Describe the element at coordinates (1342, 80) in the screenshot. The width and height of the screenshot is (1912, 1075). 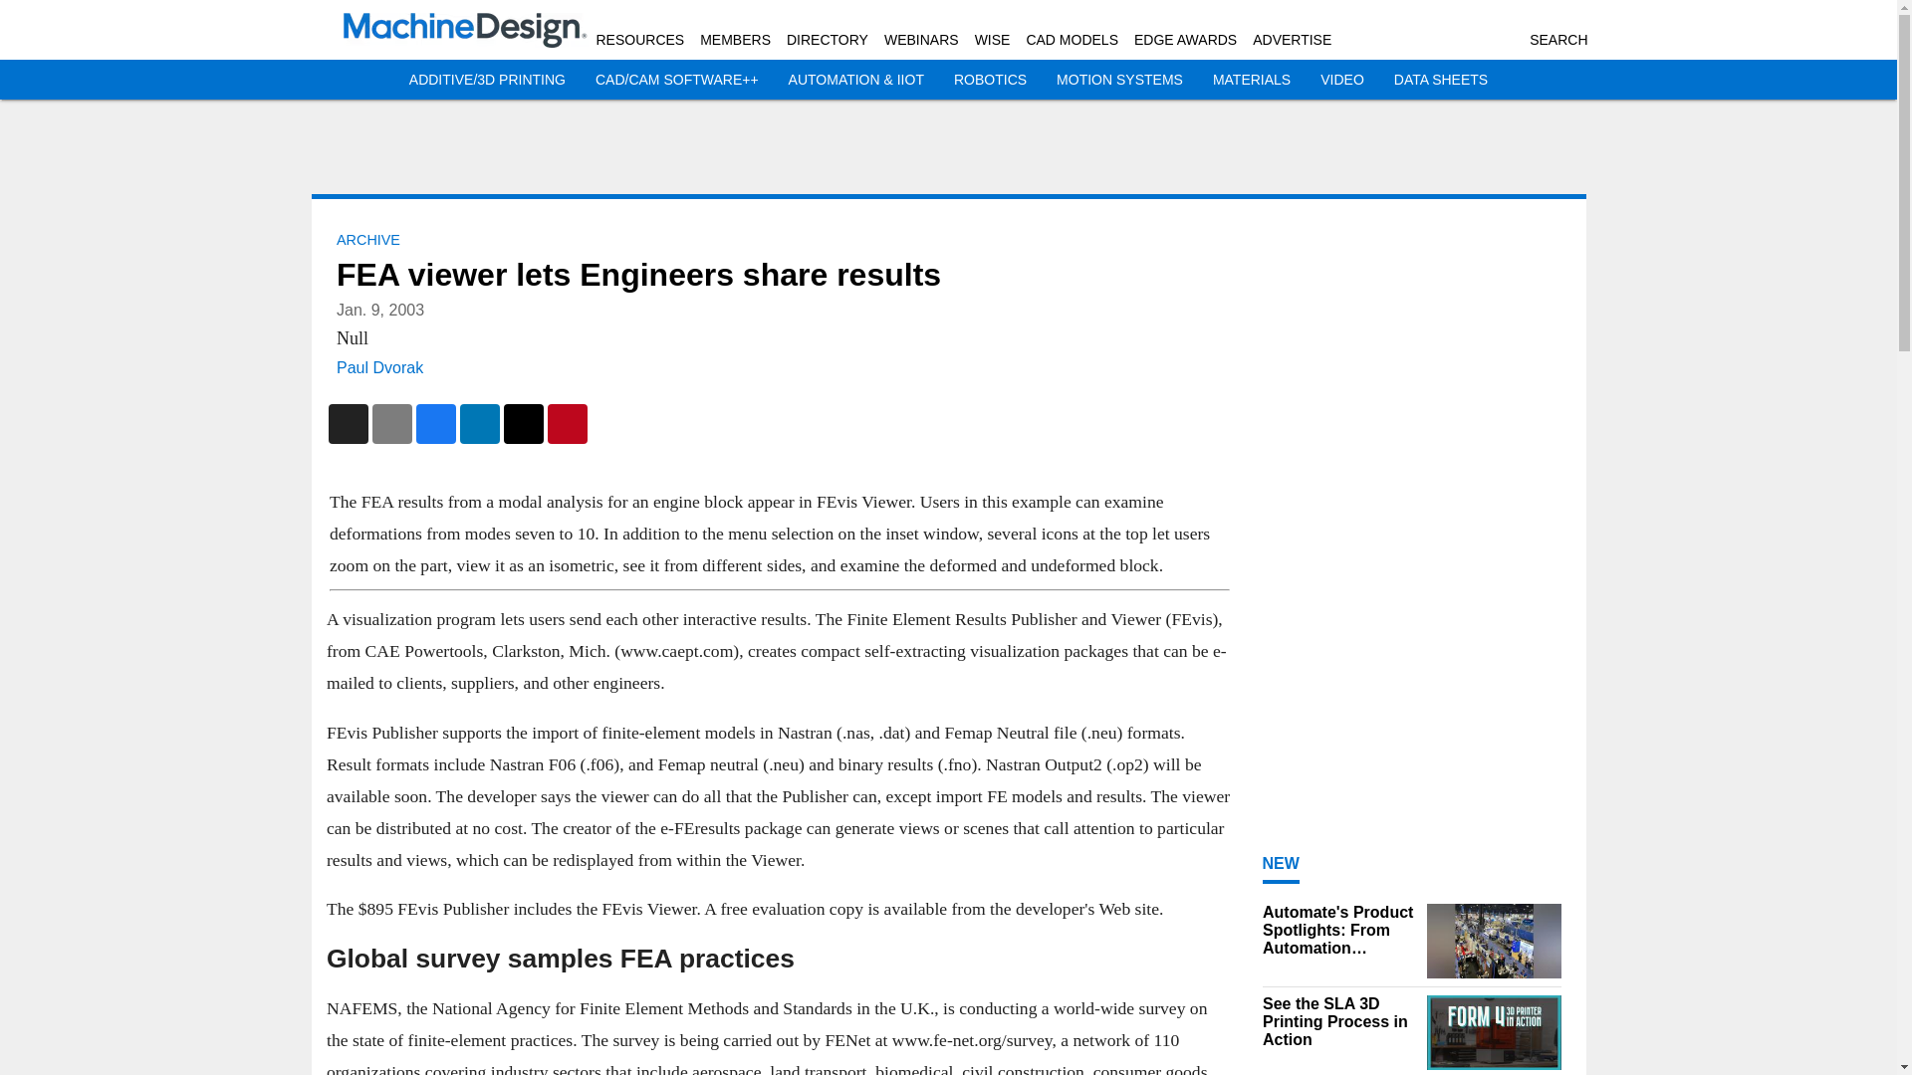
I see `VIDEO` at that location.